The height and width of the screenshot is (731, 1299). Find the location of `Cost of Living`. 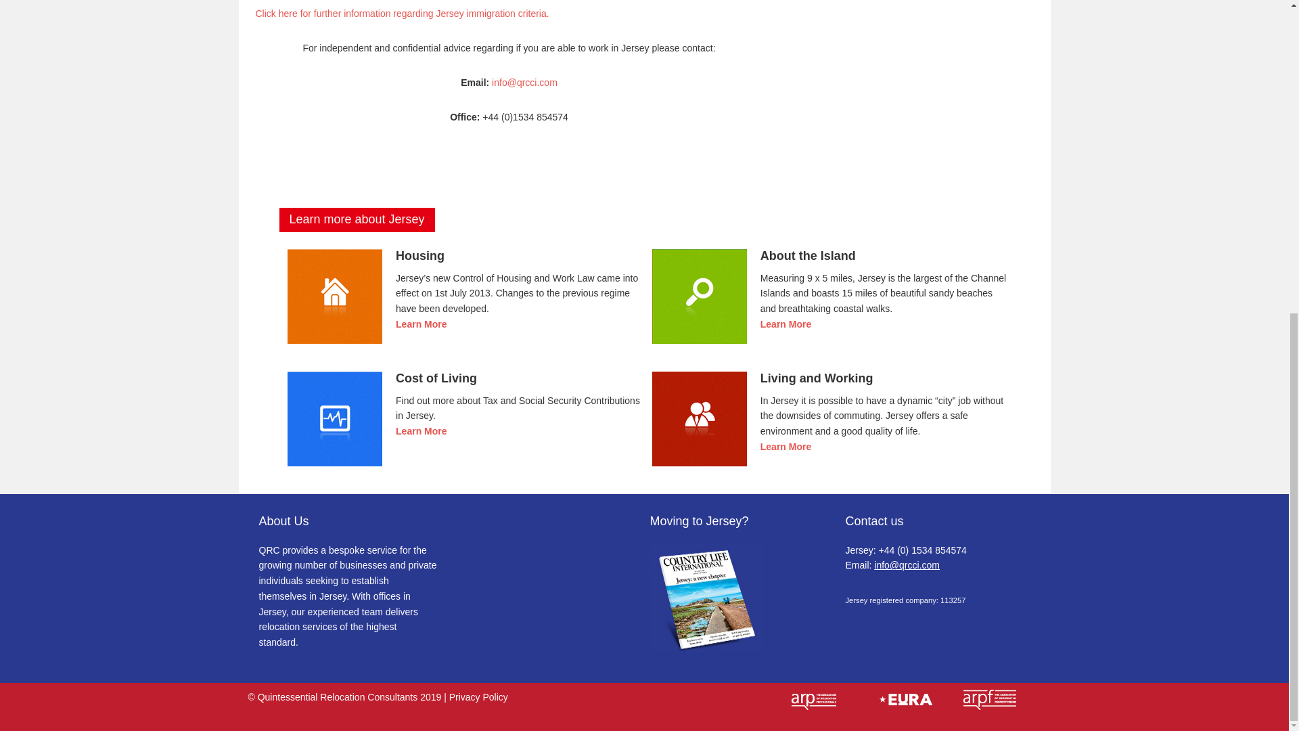

Cost of Living is located at coordinates (334, 418).